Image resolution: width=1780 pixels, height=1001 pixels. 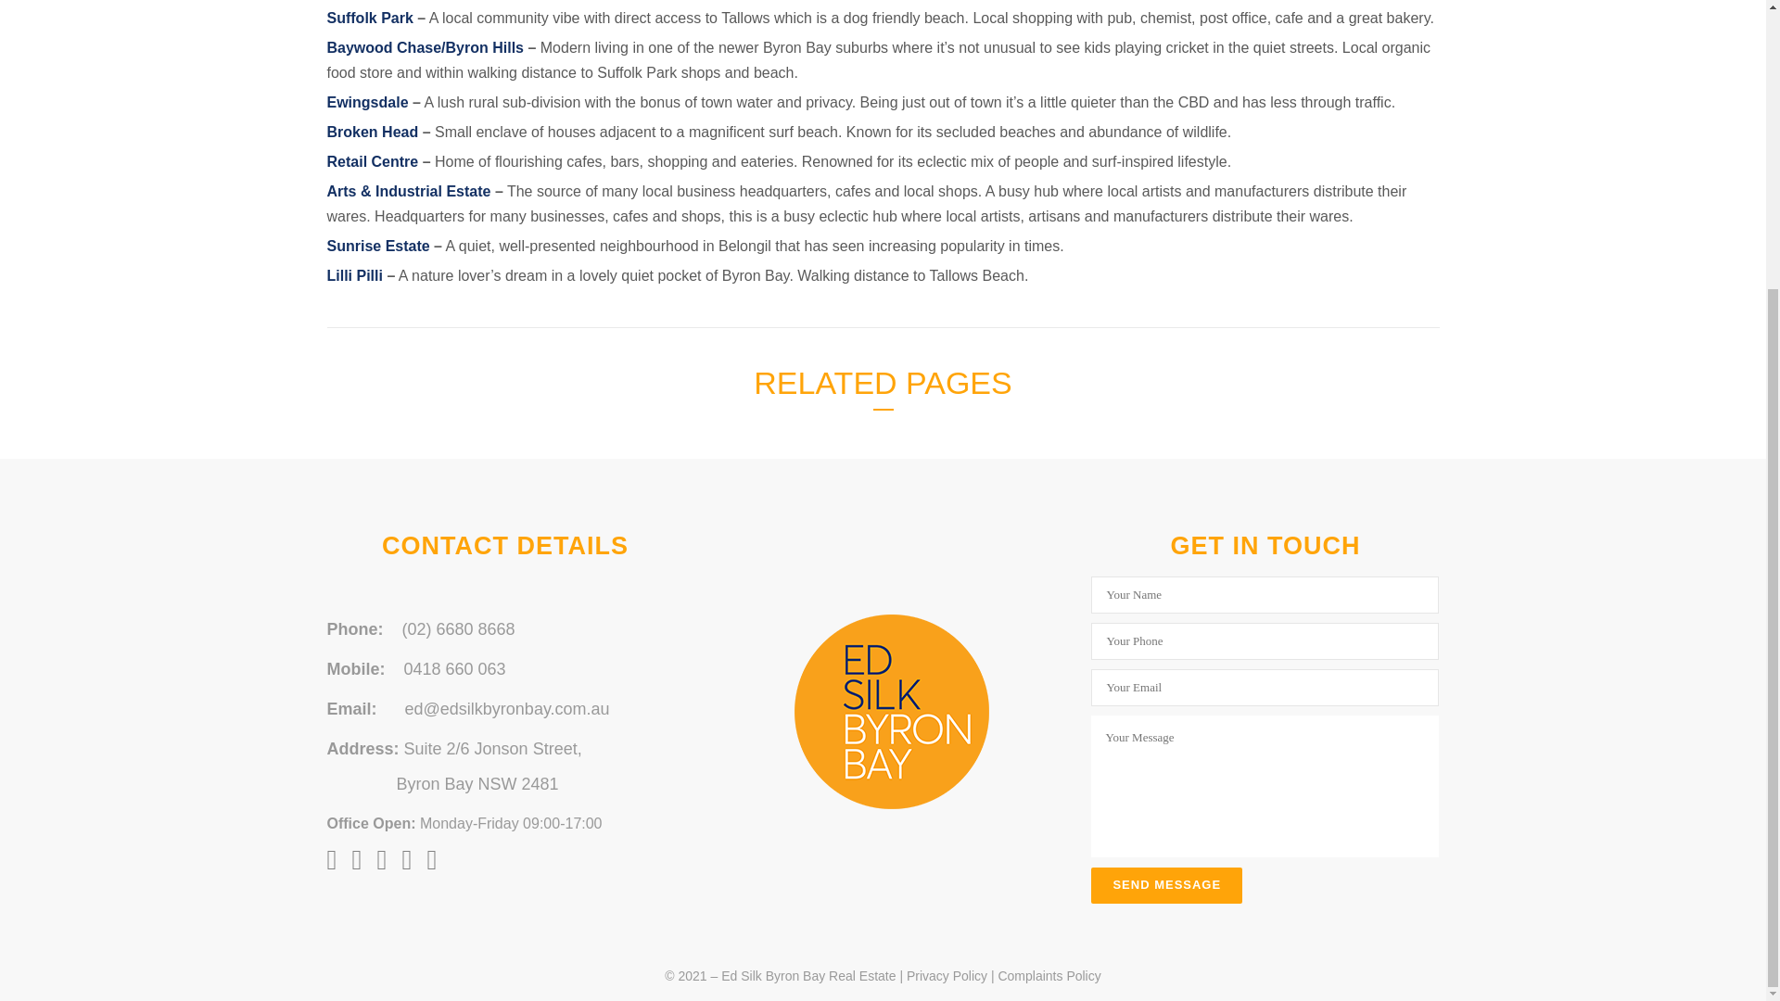 I want to click on Suffolk Park, so click(x=369, y=18).